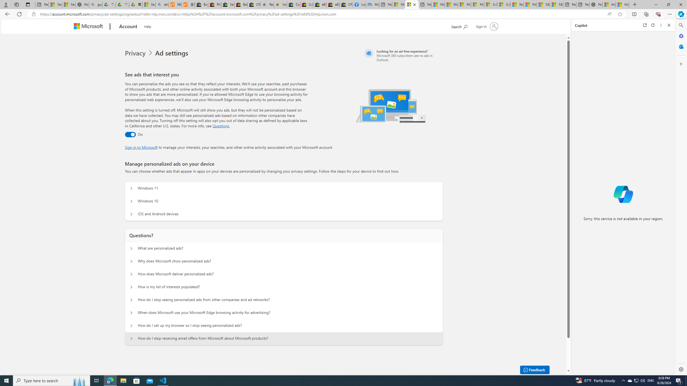  What do you see at coordinates (487, 26) in the screenshot?
I see `Sign in to your account` at bounding box center [487, 26].